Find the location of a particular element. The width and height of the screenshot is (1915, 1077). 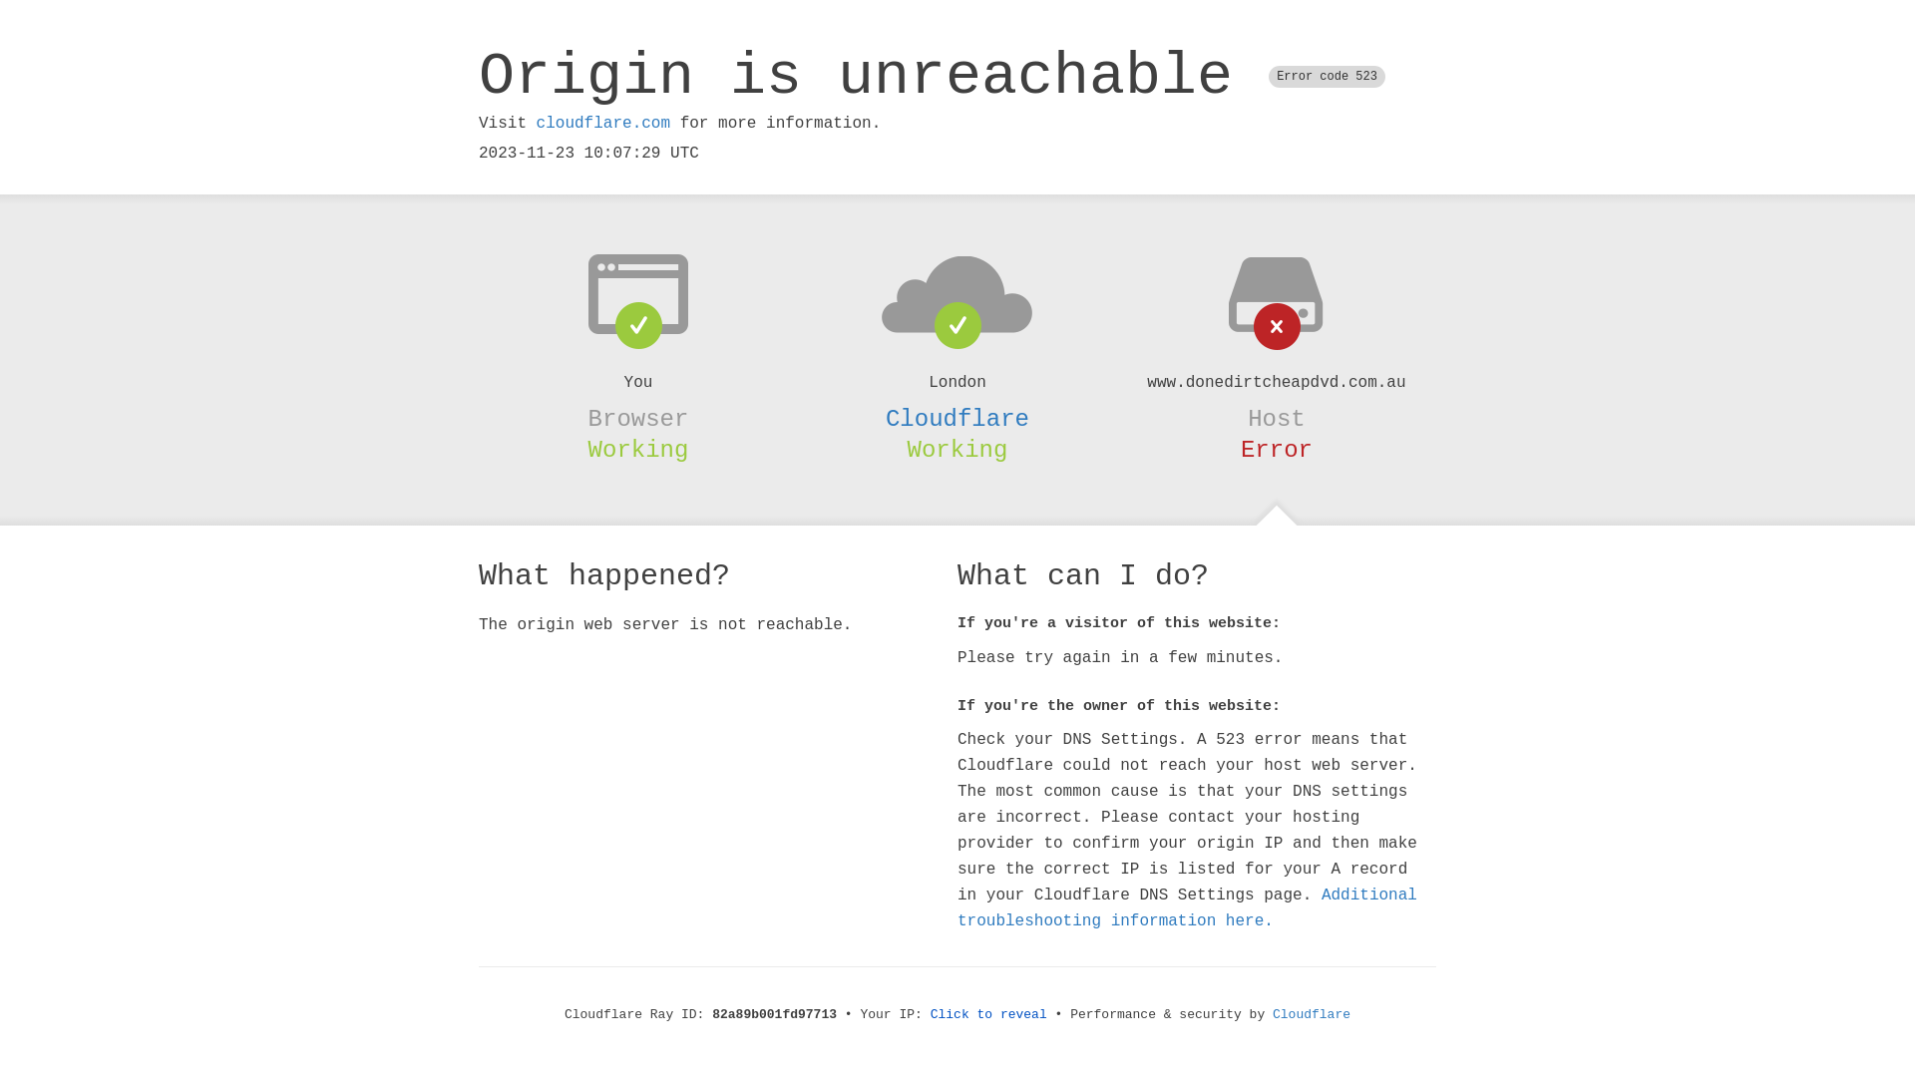

Click to reveal is located at coordinates (989, 1015).